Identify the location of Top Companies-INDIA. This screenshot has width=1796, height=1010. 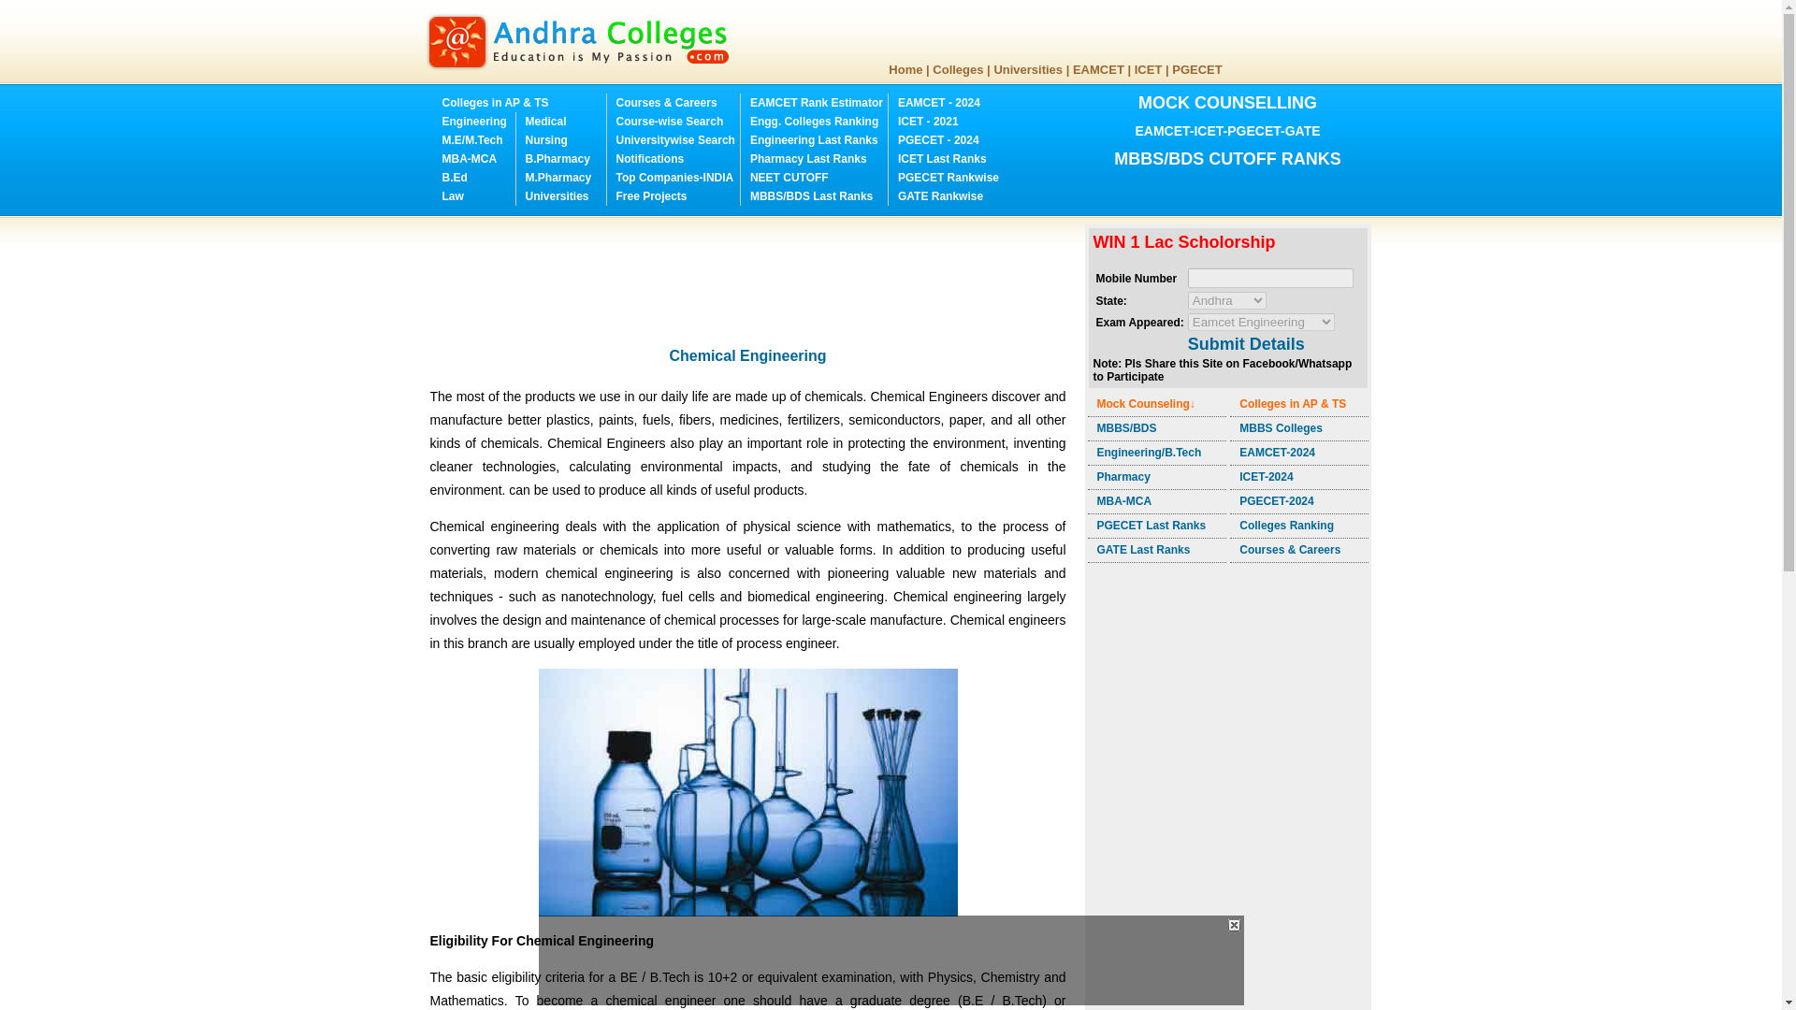
(673, 177).